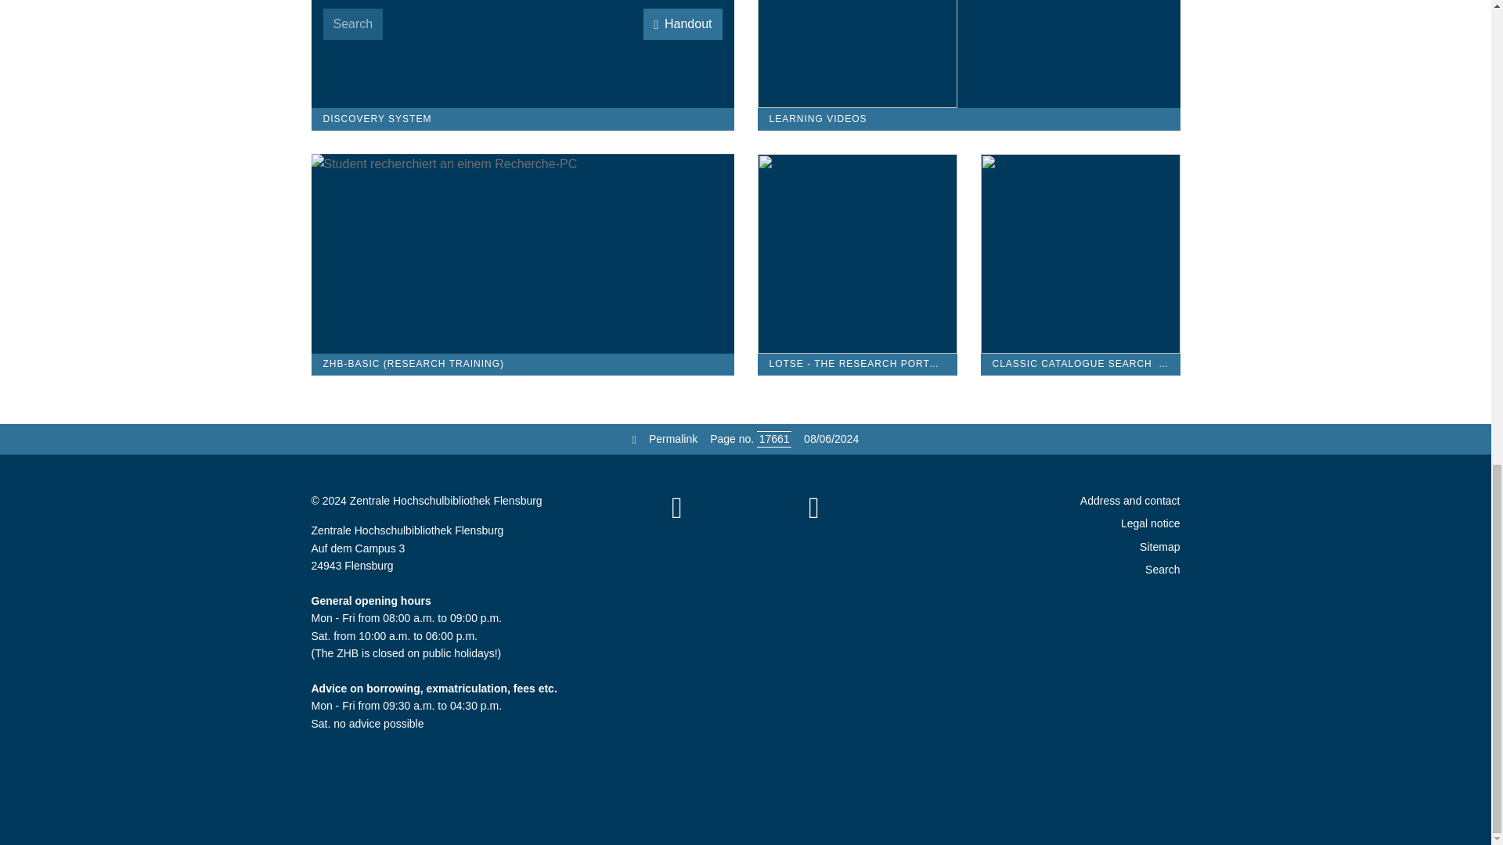 This screenshot has width=1503, height=845. What do you see at coordinates (523, 253) in the screenshot?
I see `Recherche` at bounding box center [523, 253].